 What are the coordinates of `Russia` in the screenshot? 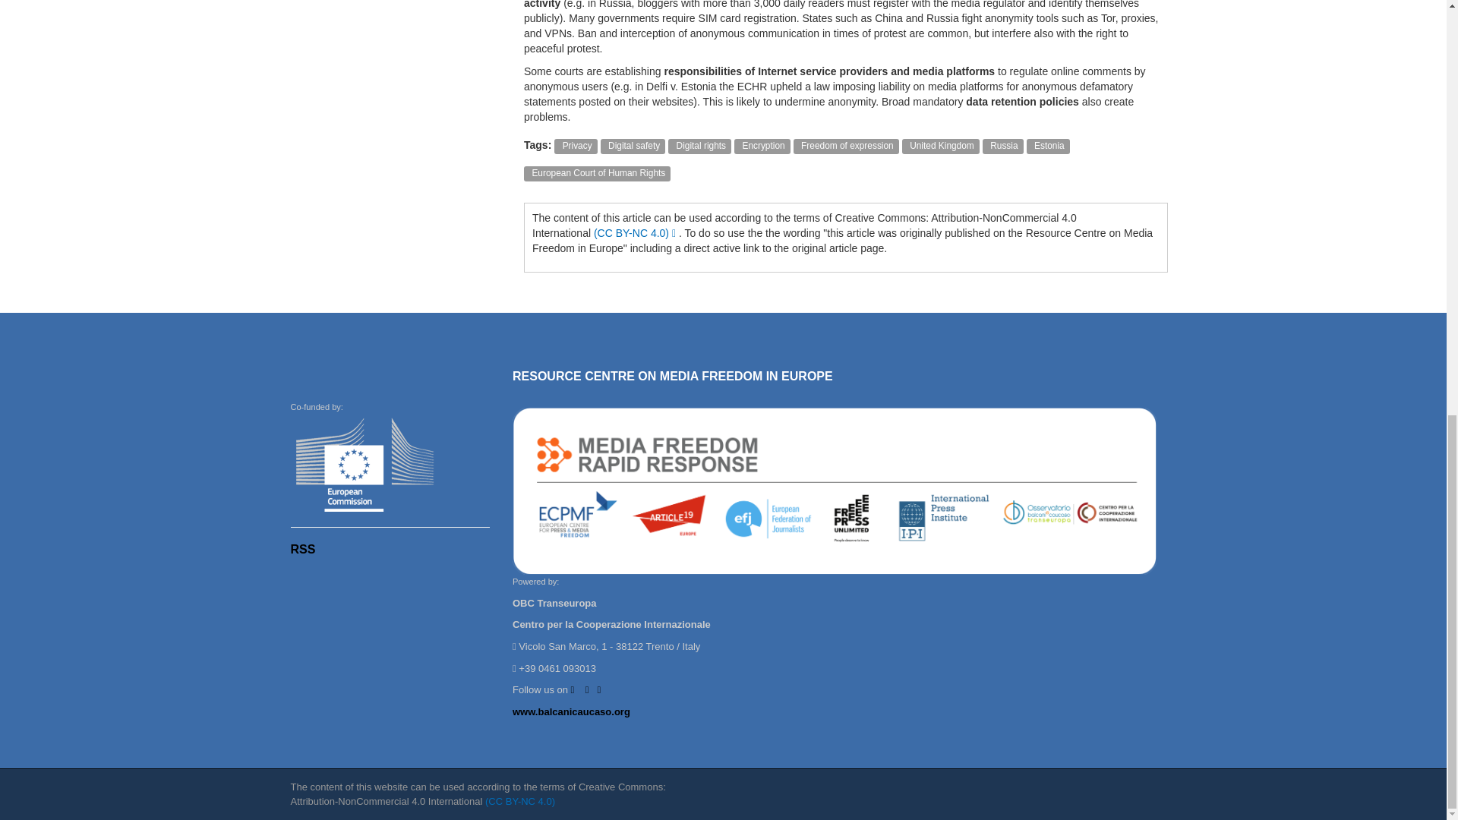 It's located at (1002, 144).